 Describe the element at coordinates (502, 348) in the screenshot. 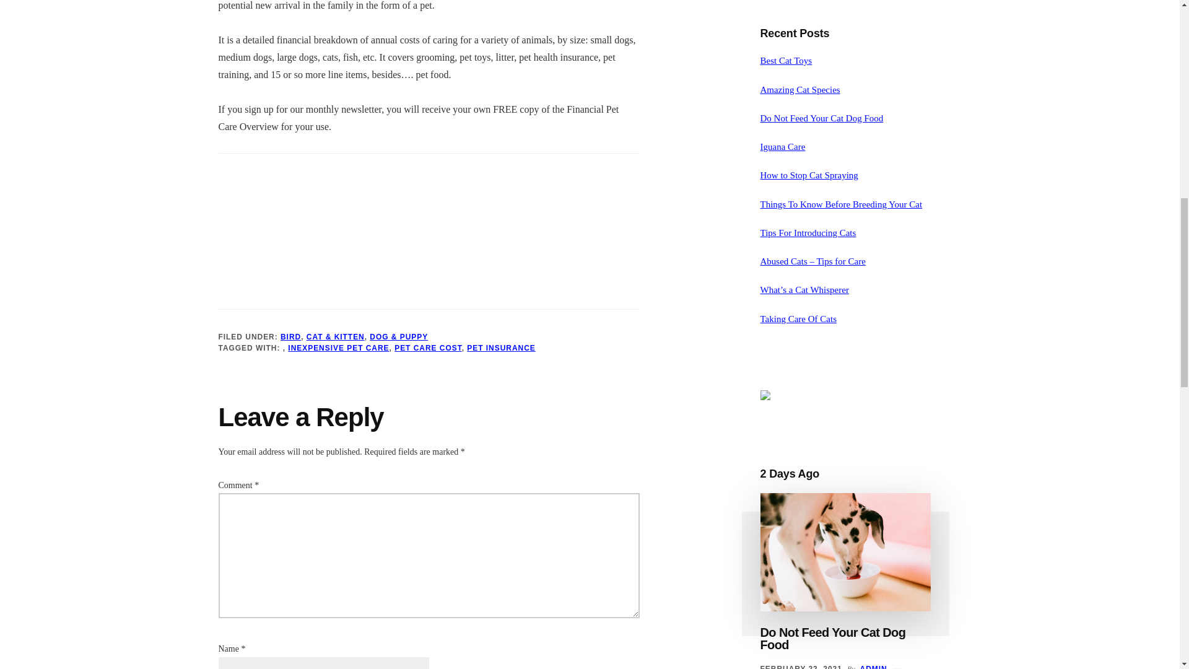

I see `PET INSURANCE` at that location.